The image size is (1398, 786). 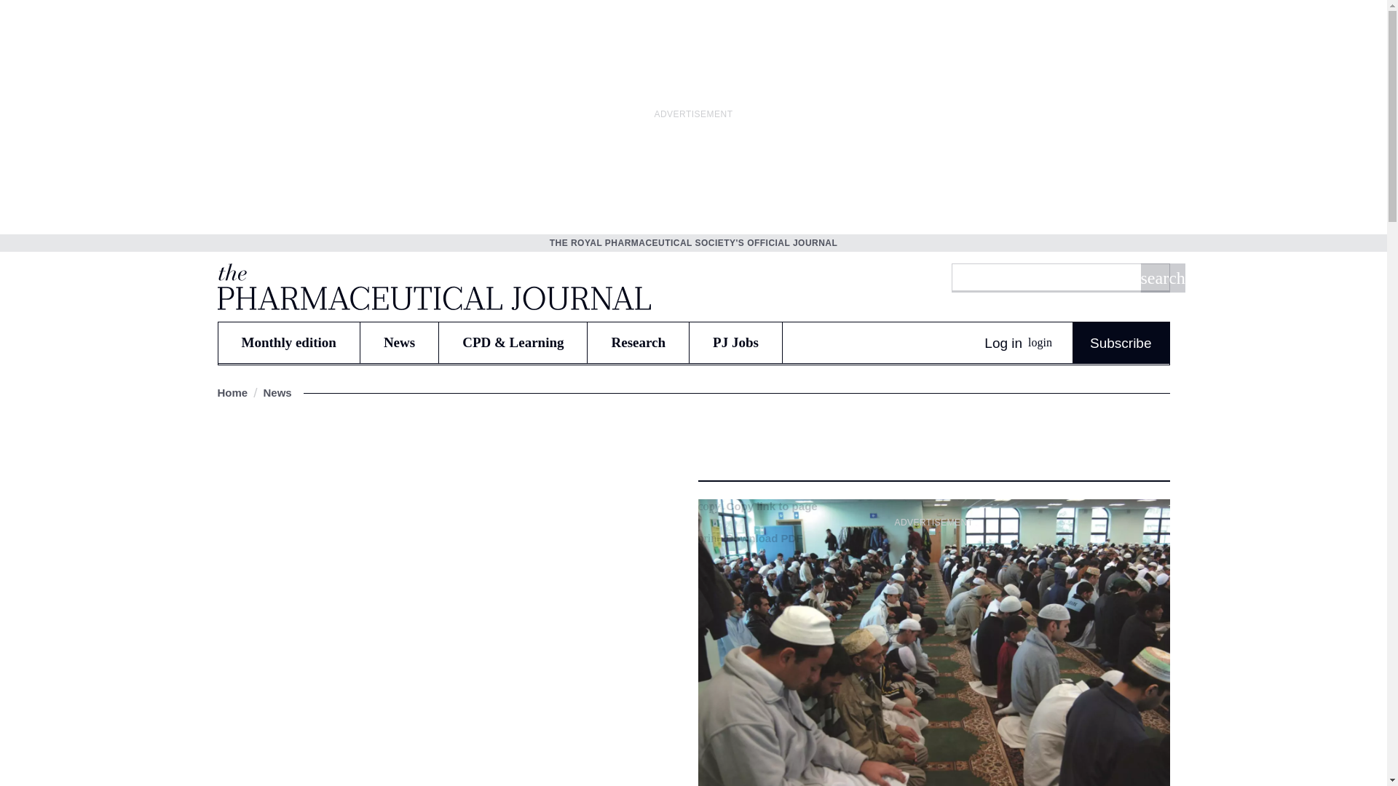 What do you see at coordinates (288, 342) in the screenshot?
I see `Monthly edition` at bounding box center [288, 342].